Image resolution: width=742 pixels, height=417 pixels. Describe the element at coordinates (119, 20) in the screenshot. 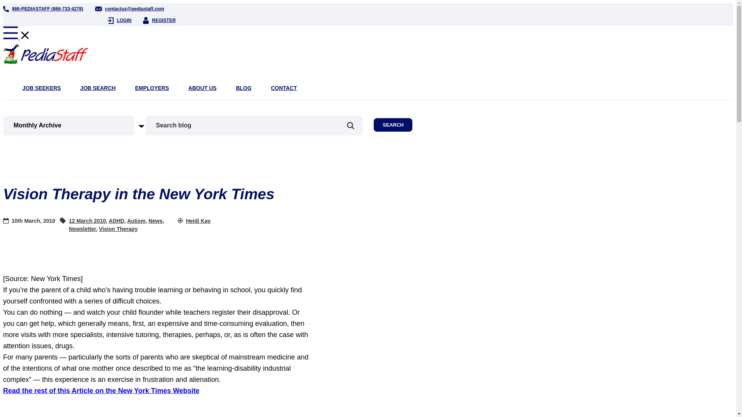

I see `LOGIN` at that location.